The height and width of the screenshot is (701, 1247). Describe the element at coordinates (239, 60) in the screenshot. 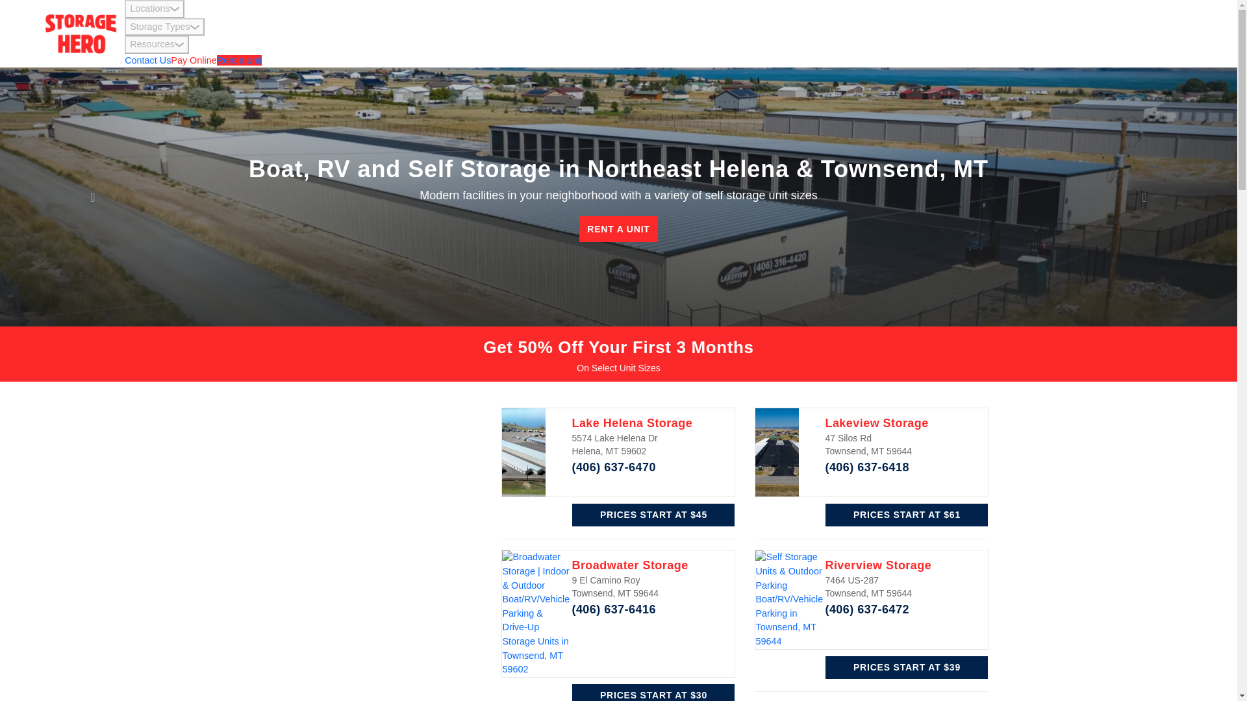

I see `Rent a unit` at that location.